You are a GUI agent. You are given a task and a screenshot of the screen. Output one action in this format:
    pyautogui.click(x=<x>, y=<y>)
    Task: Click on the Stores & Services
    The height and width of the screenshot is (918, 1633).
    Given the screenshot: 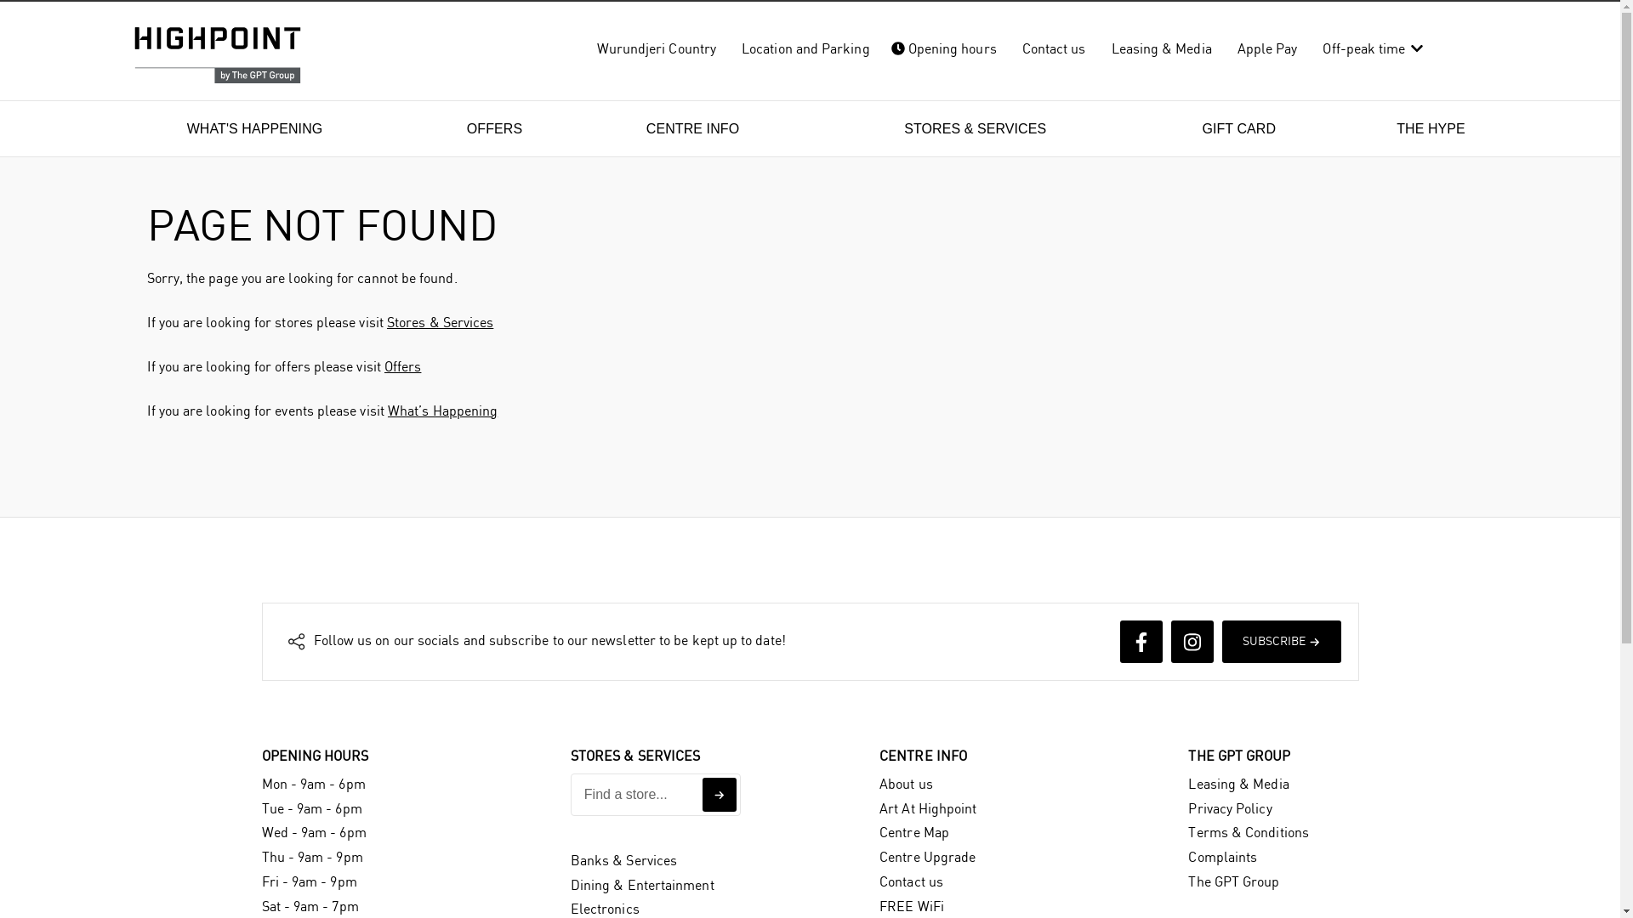 What is the action you would take?
    pyautogui.click(x=441, y=323)
    